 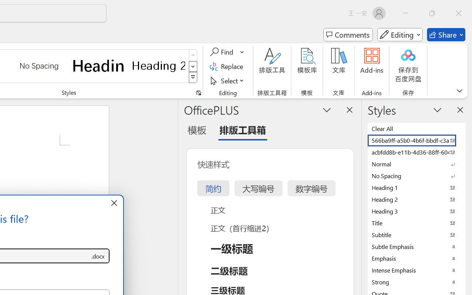 I want to click on No Spacing, so click(x=417, y=176).